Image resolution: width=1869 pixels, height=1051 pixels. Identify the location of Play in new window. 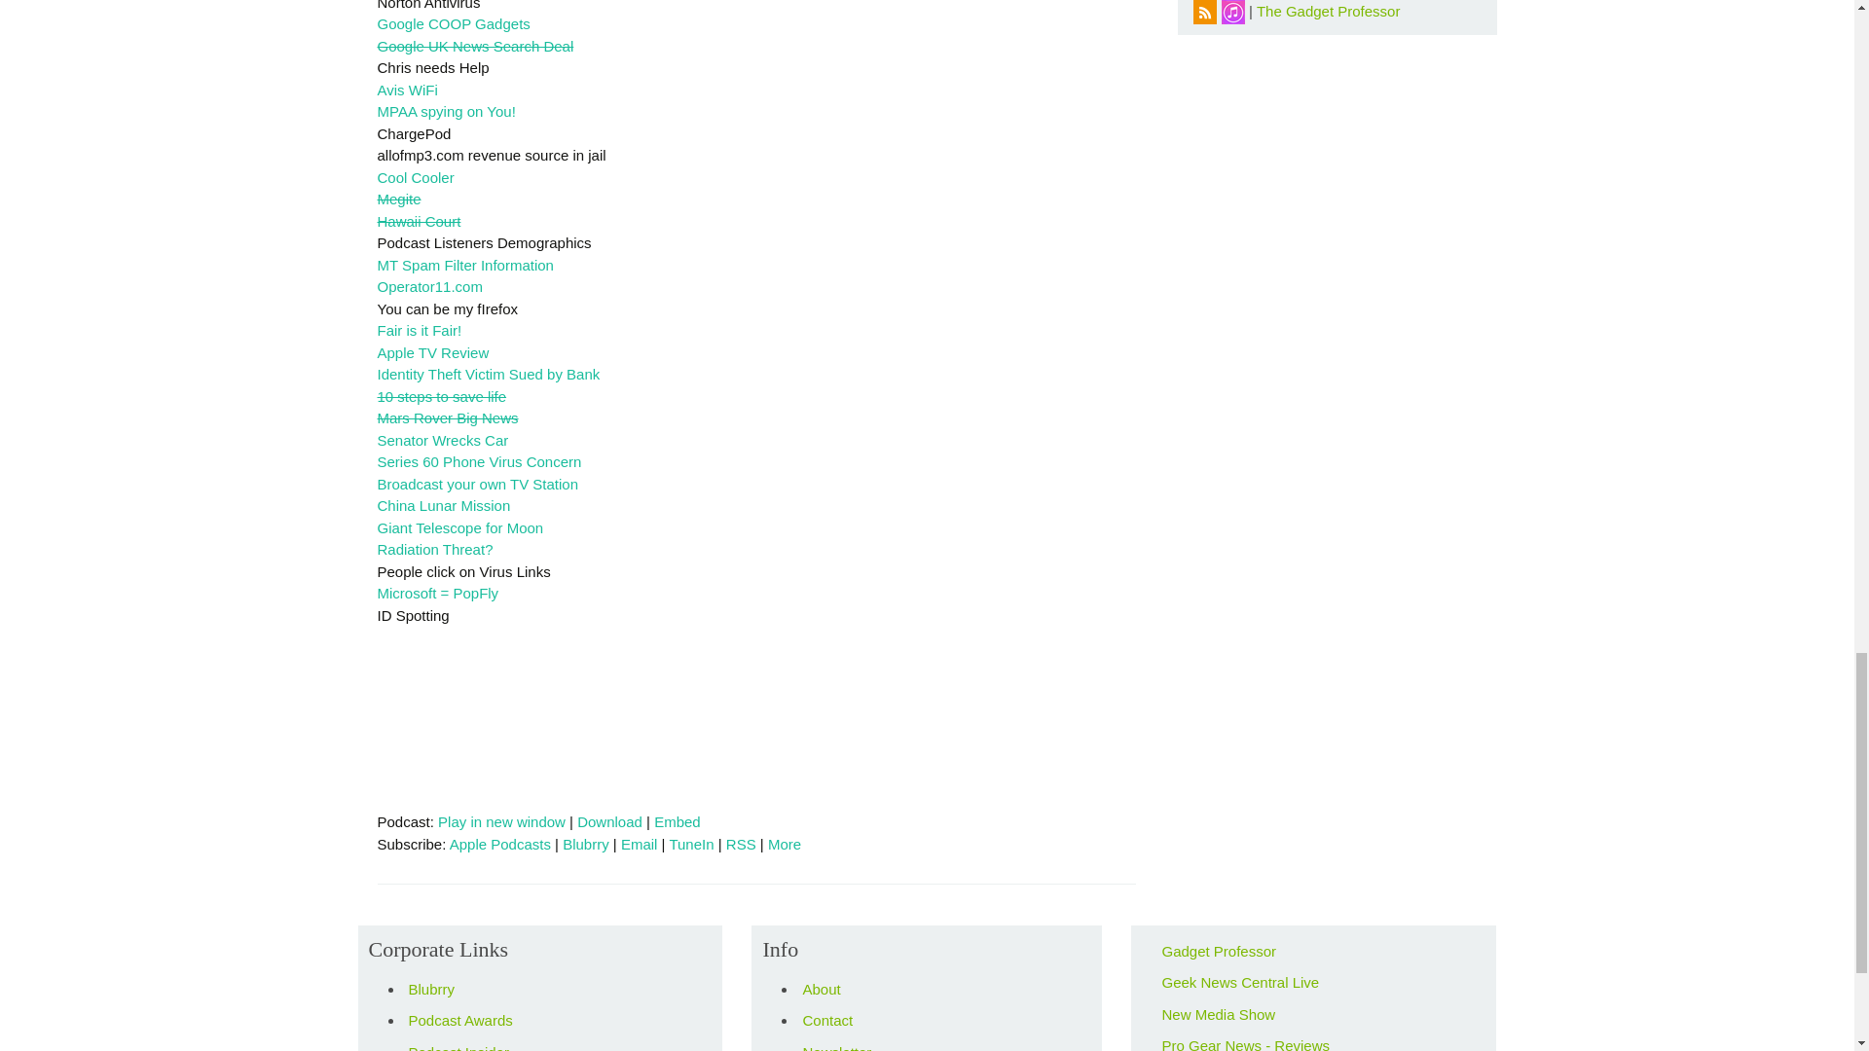
(501, 821).